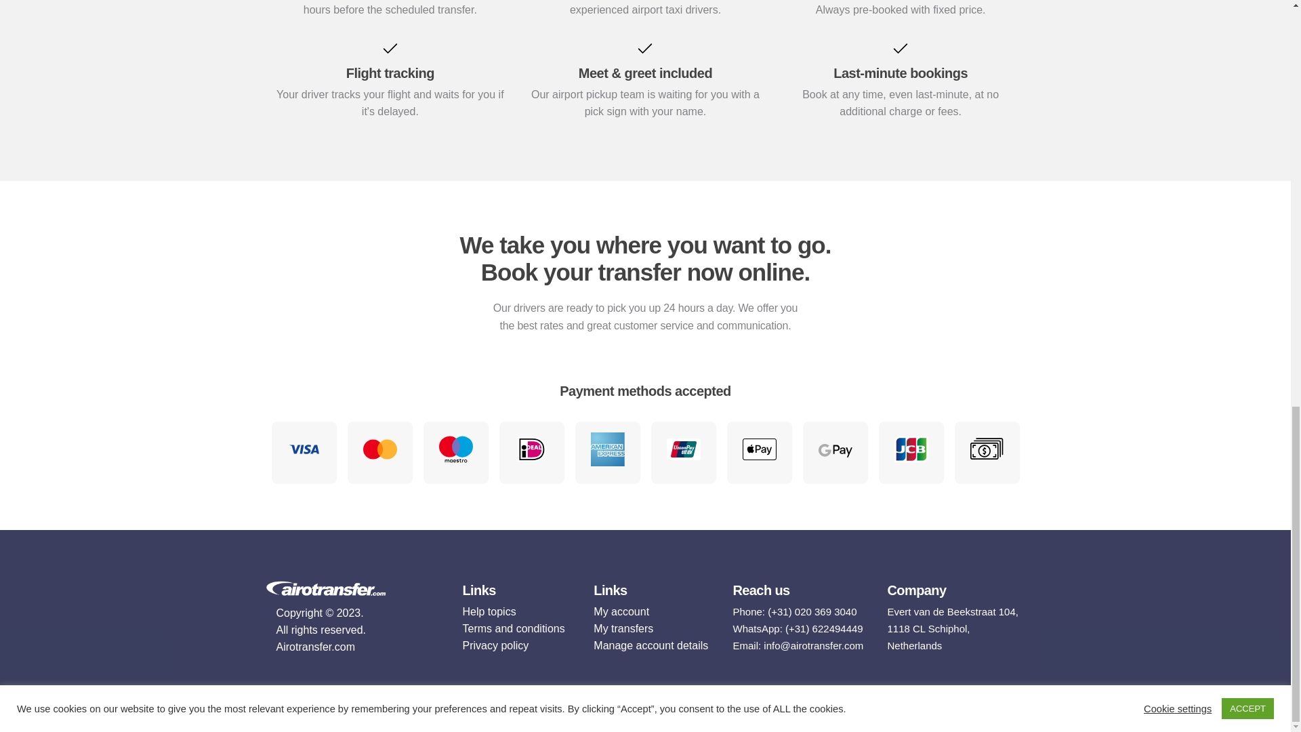 Image resolution: width=1301 pixels, height=732 pixels. I want to click on My transfers, so click(652, 628).